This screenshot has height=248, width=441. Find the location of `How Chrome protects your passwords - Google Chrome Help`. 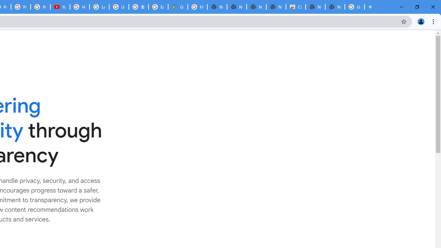

How Chrome protects your passwords - Google Chrome Help is located at coordinates (80, 7).